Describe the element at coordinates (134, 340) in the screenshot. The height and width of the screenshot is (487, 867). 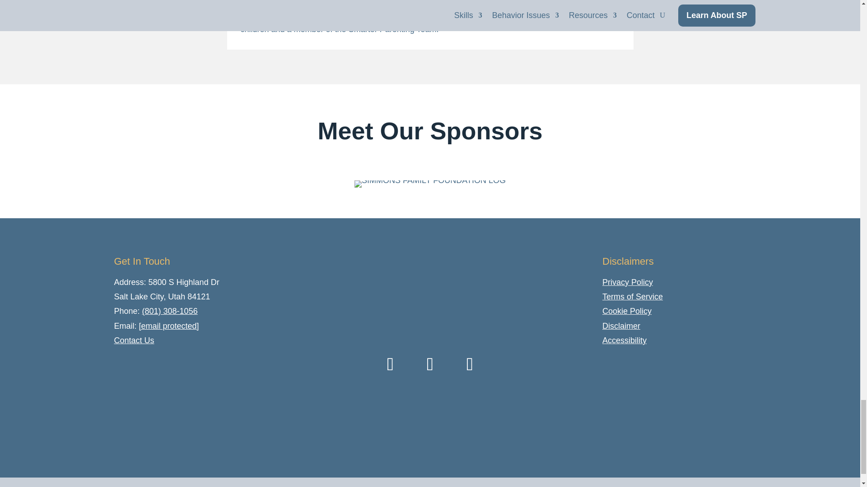
I see `Contact Us` at that location.